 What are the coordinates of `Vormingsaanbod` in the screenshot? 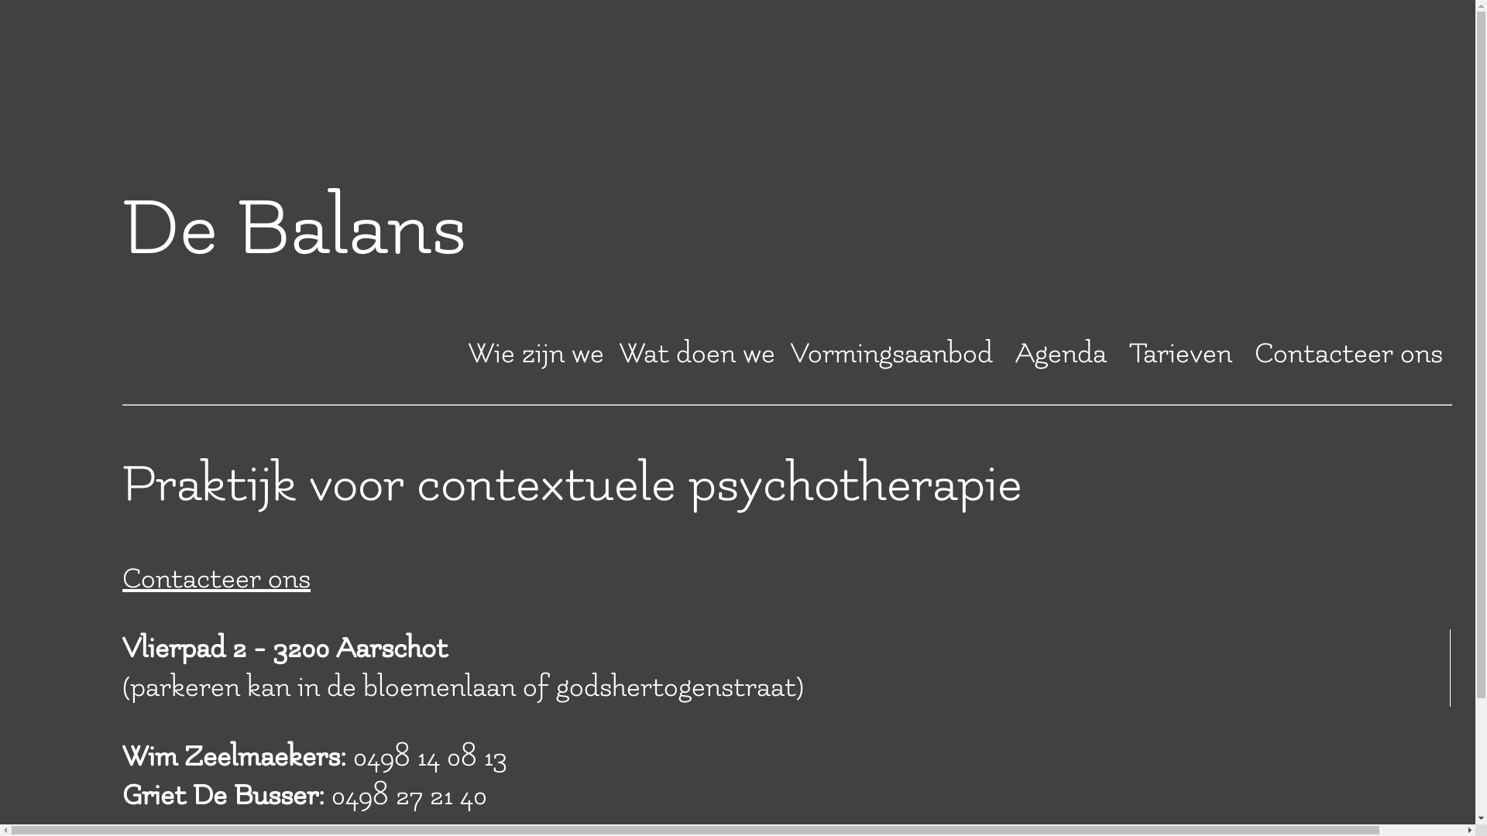 It's located at (891, 353).